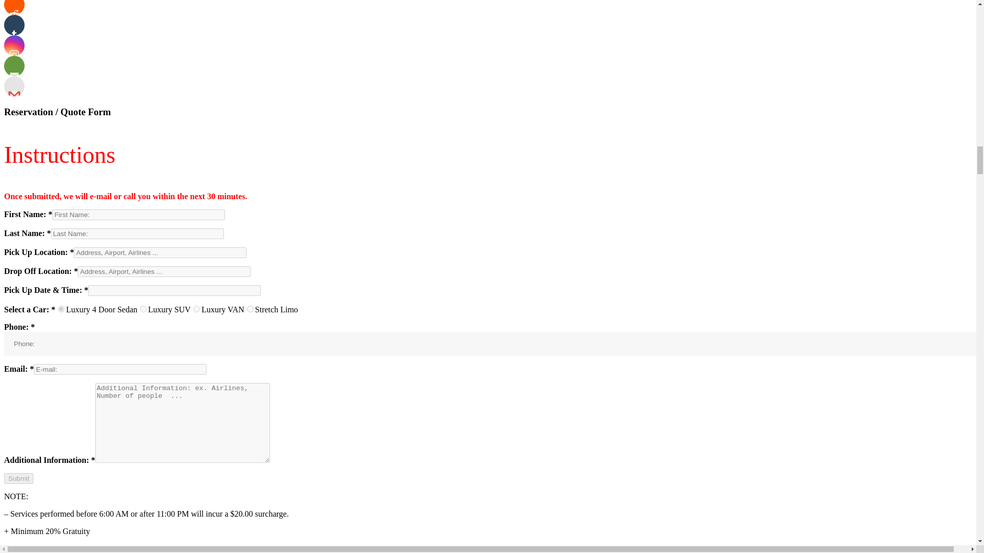  I want to click on Reddit, so click(14, 7).